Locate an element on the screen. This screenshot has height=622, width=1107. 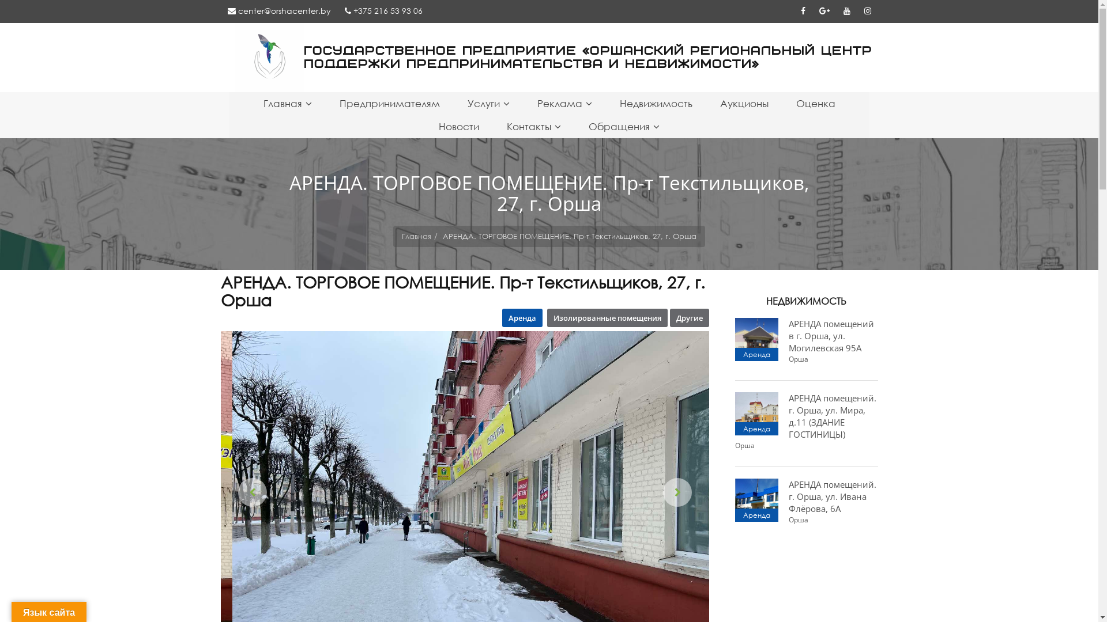
Youtube is located at coordinates (846, 10).